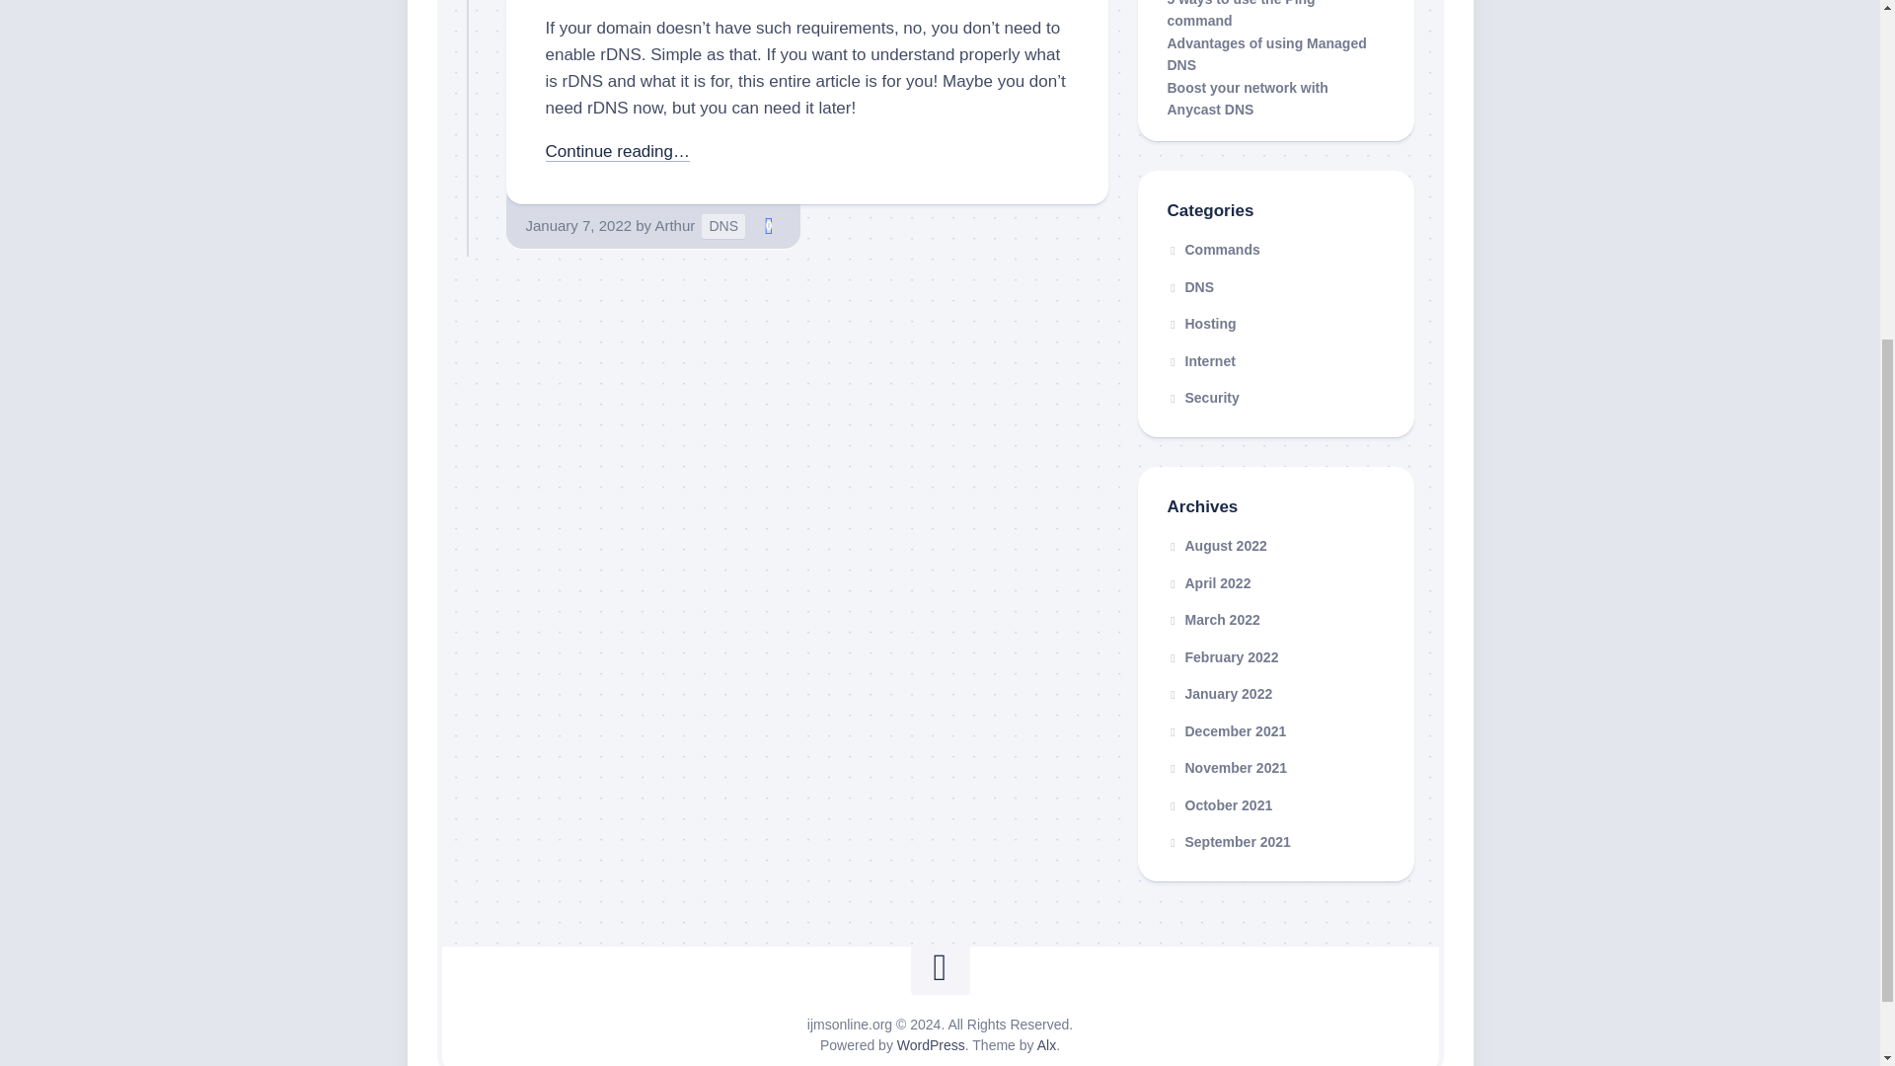 The image size is (1895, 1066). Describe the element at coordinates (1200, 359) in the screenshot. I see `Internet` at that location.